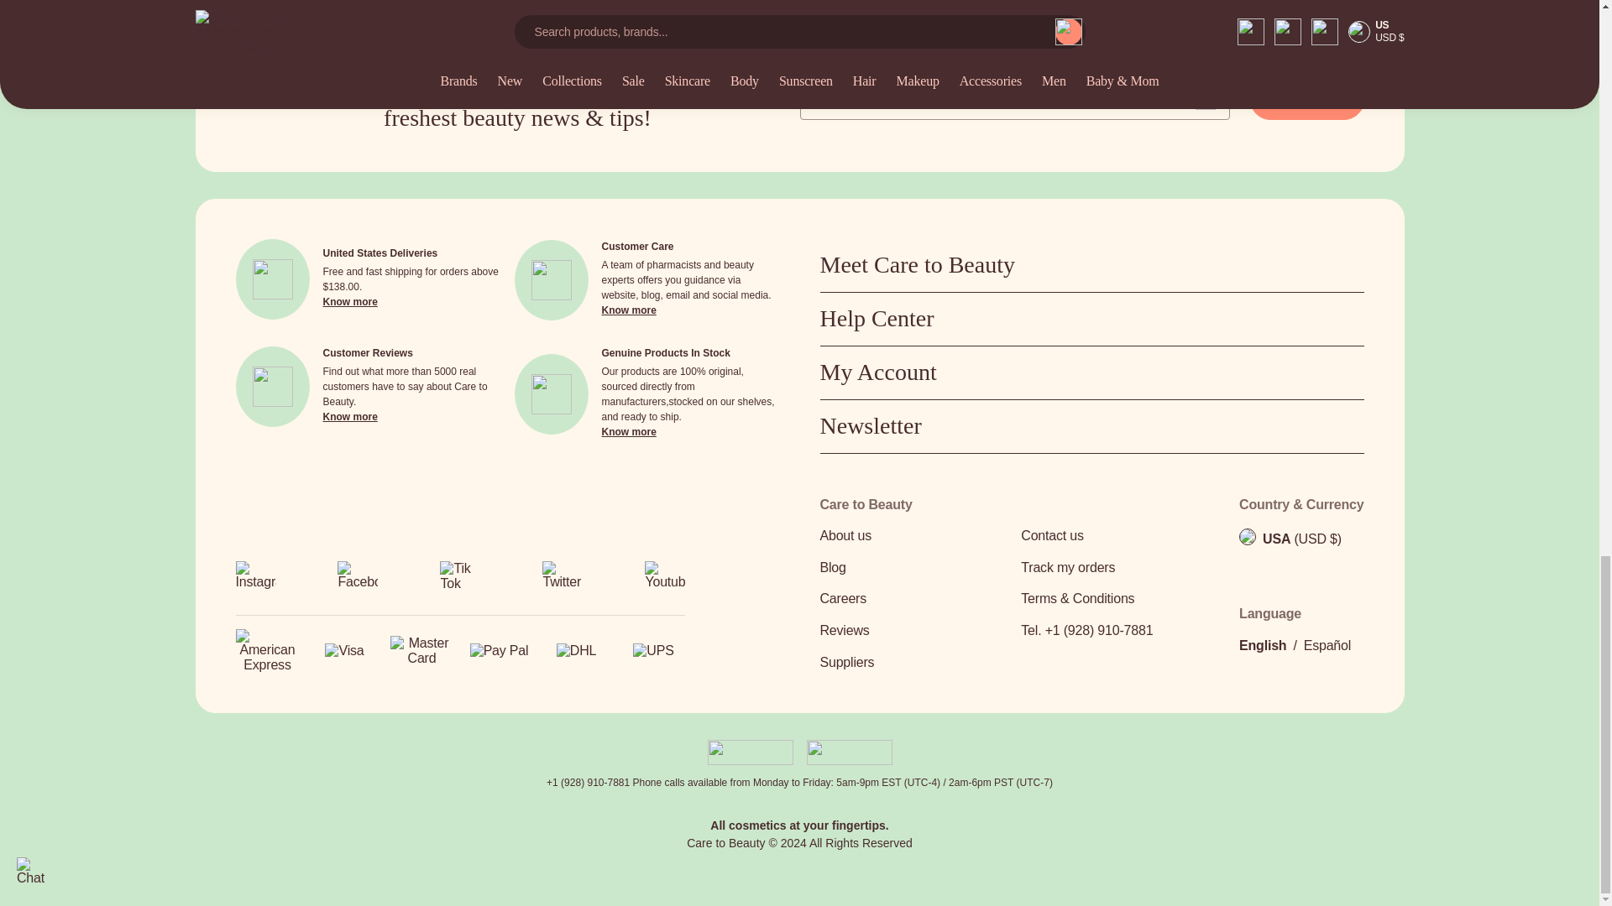 Image resolution: width=1612 pixels, height=906 pixels. Describe the element at coordinates (255, 581) in the screenshot. I see `Instagram` at that location.